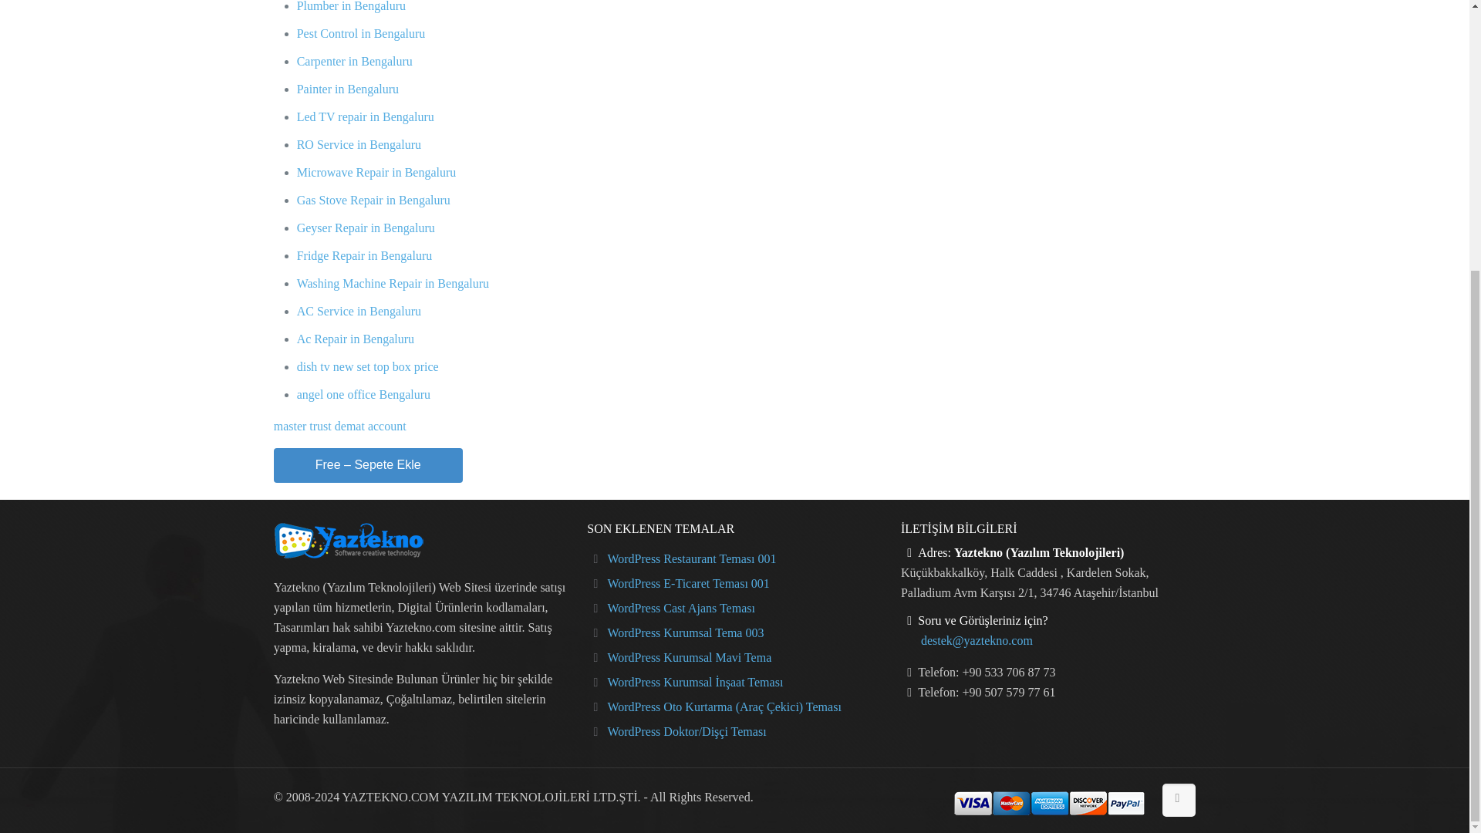 The width and height of the screenshot is (1481, 833). I want to click on angel one office Bengaluru, so click(364, 394).